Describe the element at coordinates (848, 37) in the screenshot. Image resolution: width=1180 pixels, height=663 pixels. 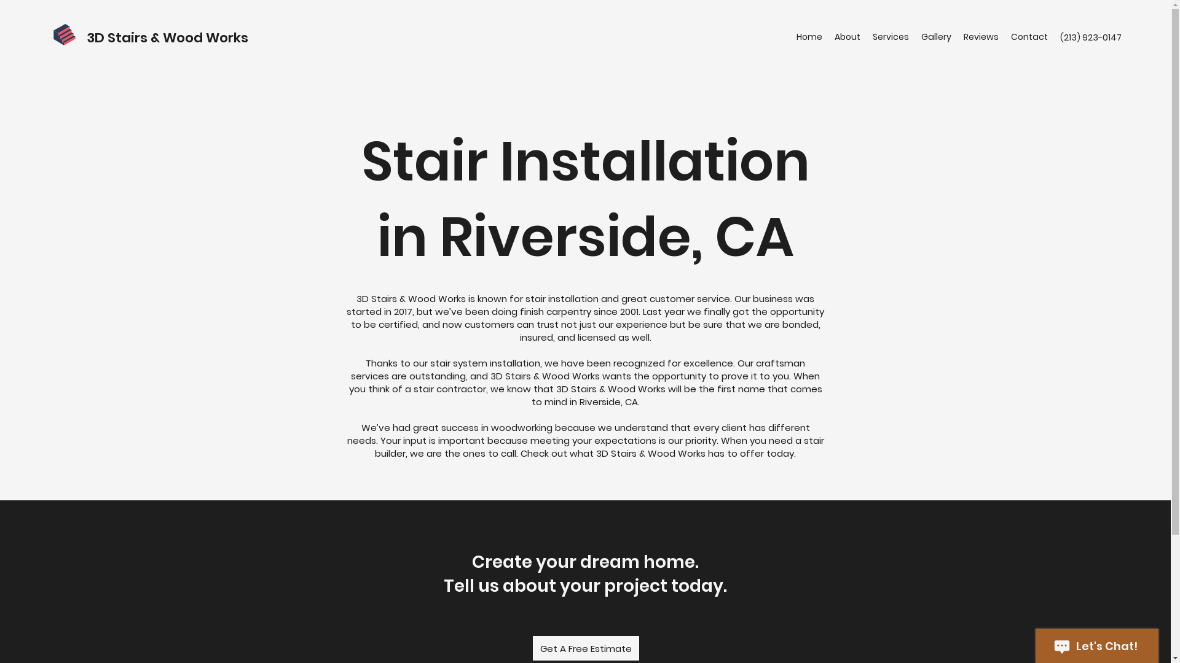
I see `About` at that location.